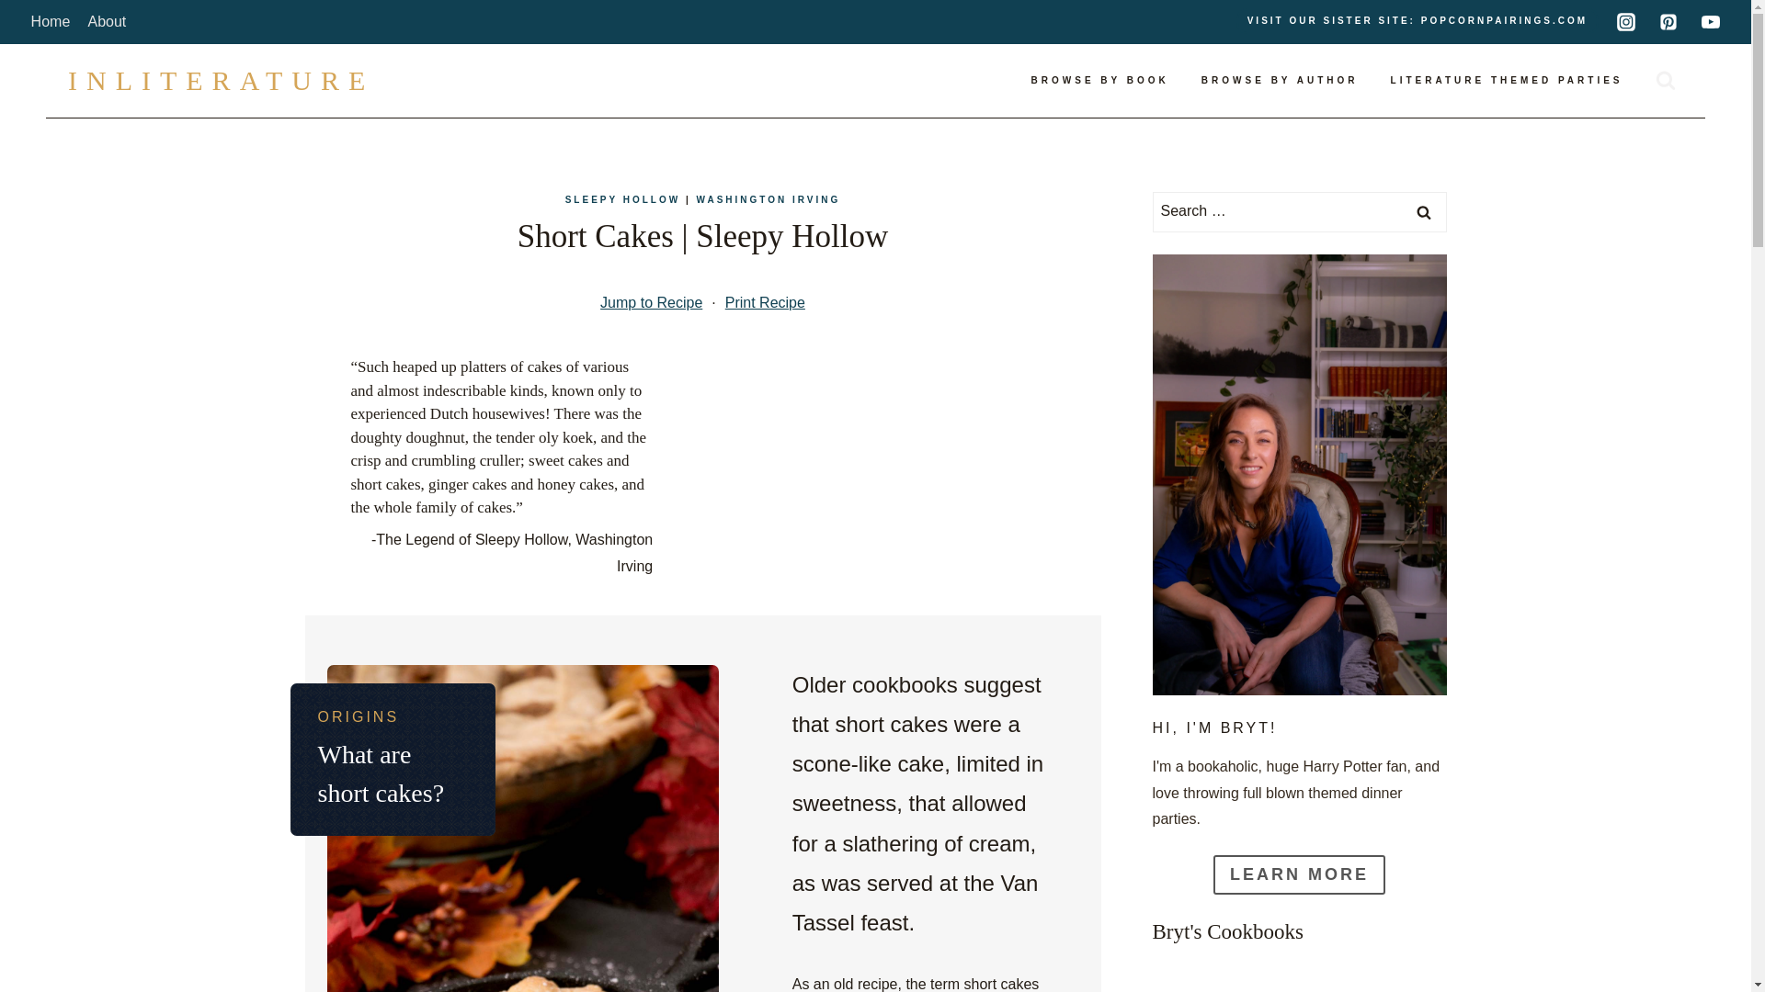  What do you see at coordinates (769, 198) in the screenshot?
I see `WASHINGTON IRVING` at bounding box center [769, 198].